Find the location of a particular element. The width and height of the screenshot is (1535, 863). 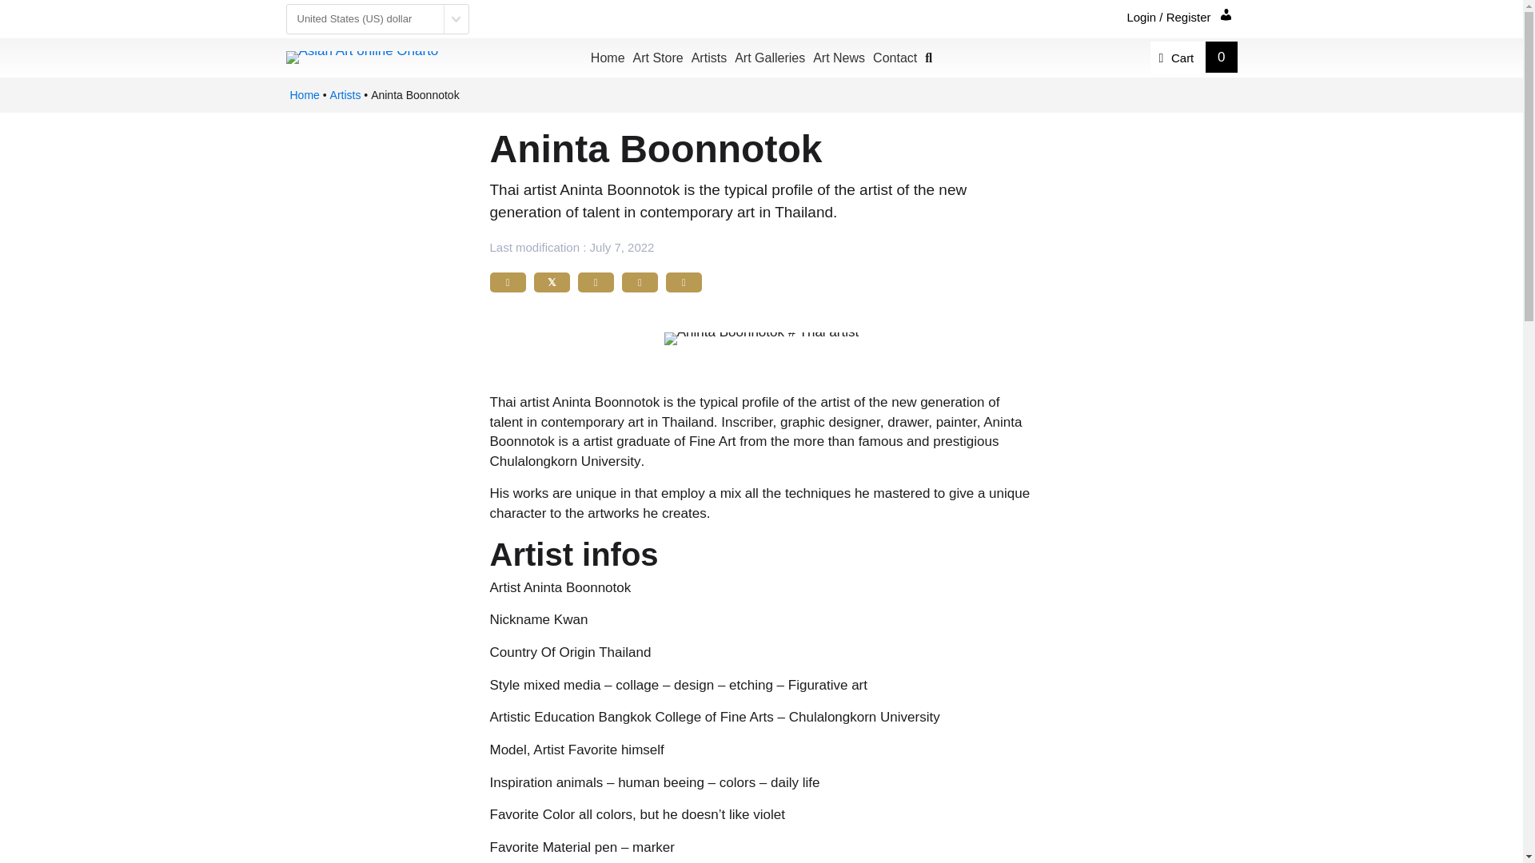

Artists is located at coordinates (708, 58).